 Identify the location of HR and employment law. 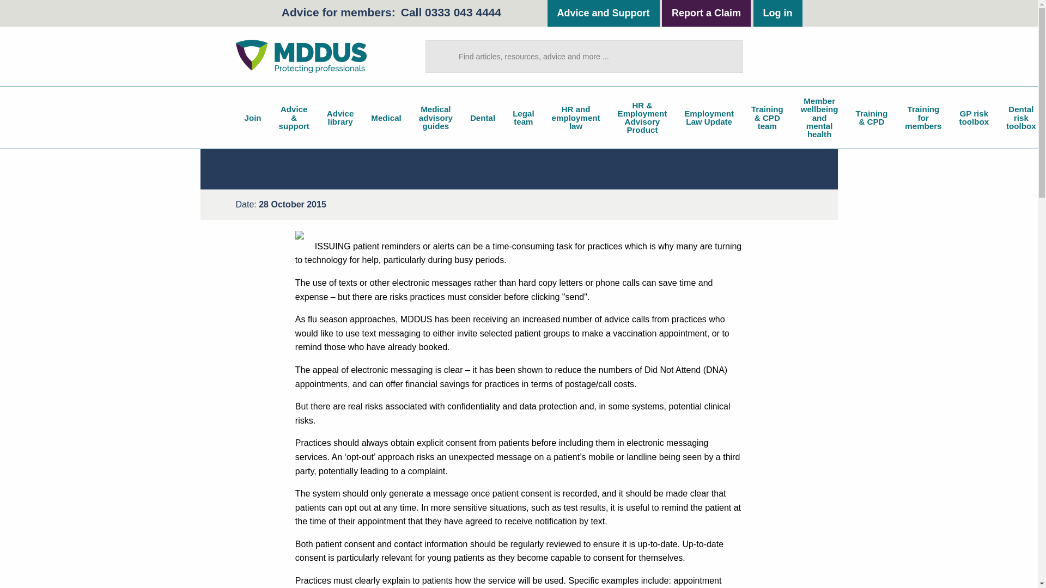
(575, 118).